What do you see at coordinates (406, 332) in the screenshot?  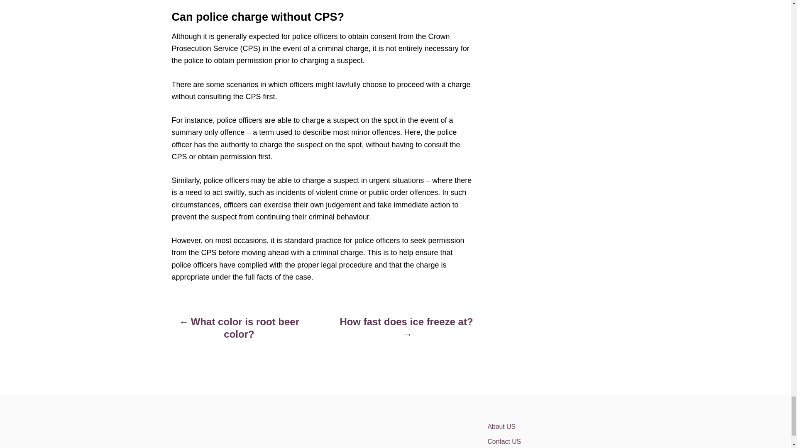 I see `How fast does ice freeze at?` at bounding box center [406, 332].